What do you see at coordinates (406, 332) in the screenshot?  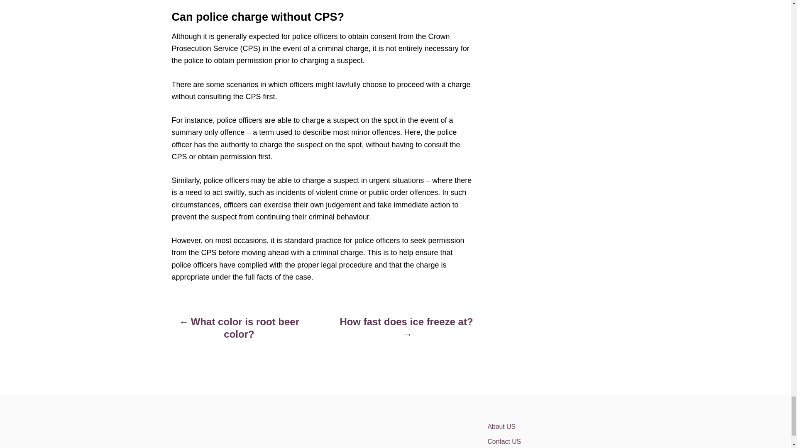 I see `How fast does ice freeze at?` at bounding box center [406, 332].